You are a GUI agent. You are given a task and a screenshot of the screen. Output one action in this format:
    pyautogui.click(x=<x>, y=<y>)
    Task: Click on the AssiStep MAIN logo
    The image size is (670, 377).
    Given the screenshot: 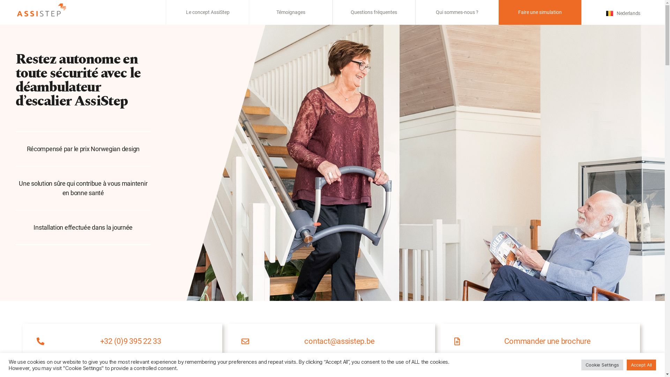 What is the action you would take?
    pyautogui.click(x=42, y=10)
    